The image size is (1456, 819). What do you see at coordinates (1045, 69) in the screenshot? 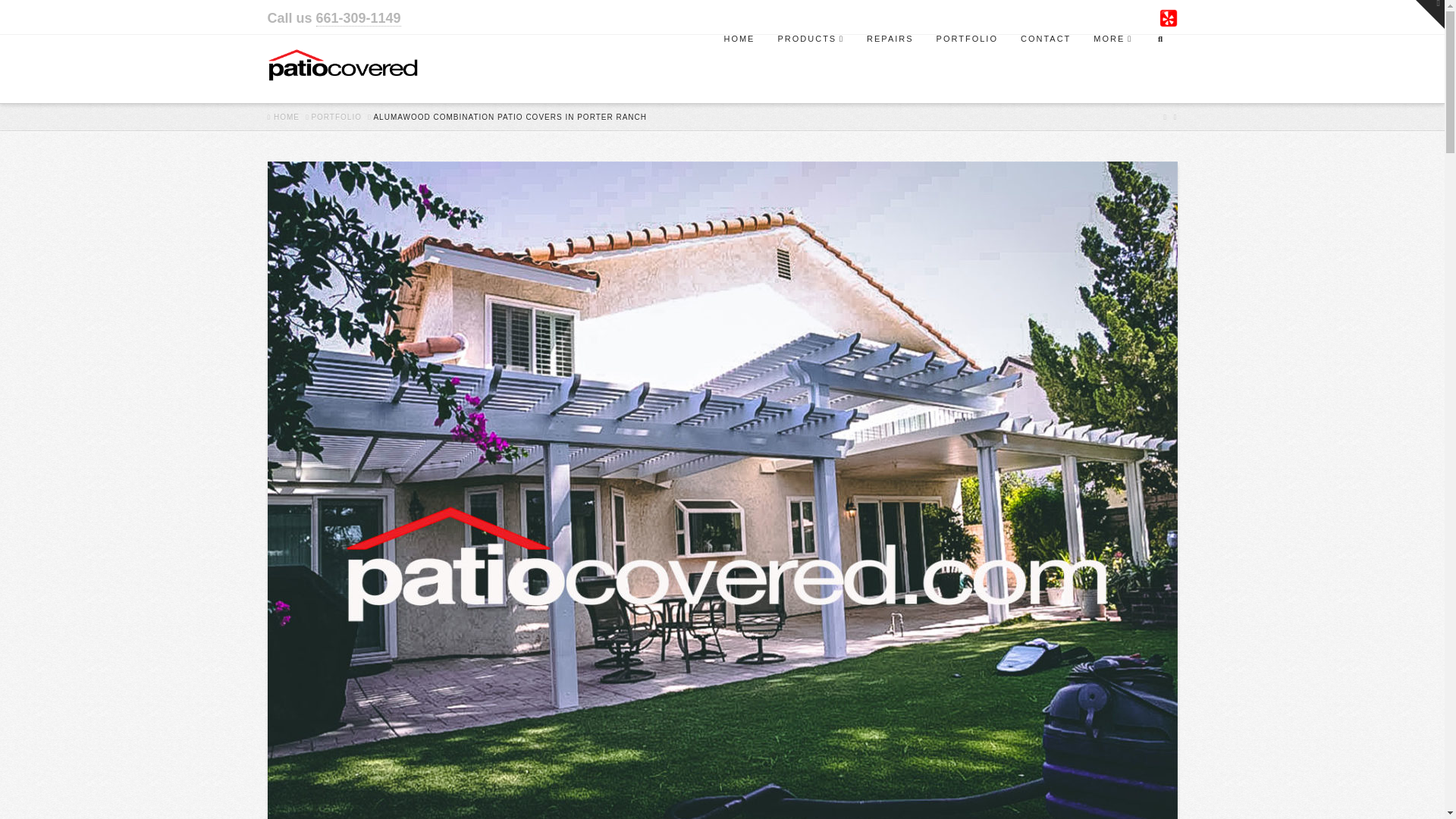
I see `CONTACT` at bounding box center [1045, 69].